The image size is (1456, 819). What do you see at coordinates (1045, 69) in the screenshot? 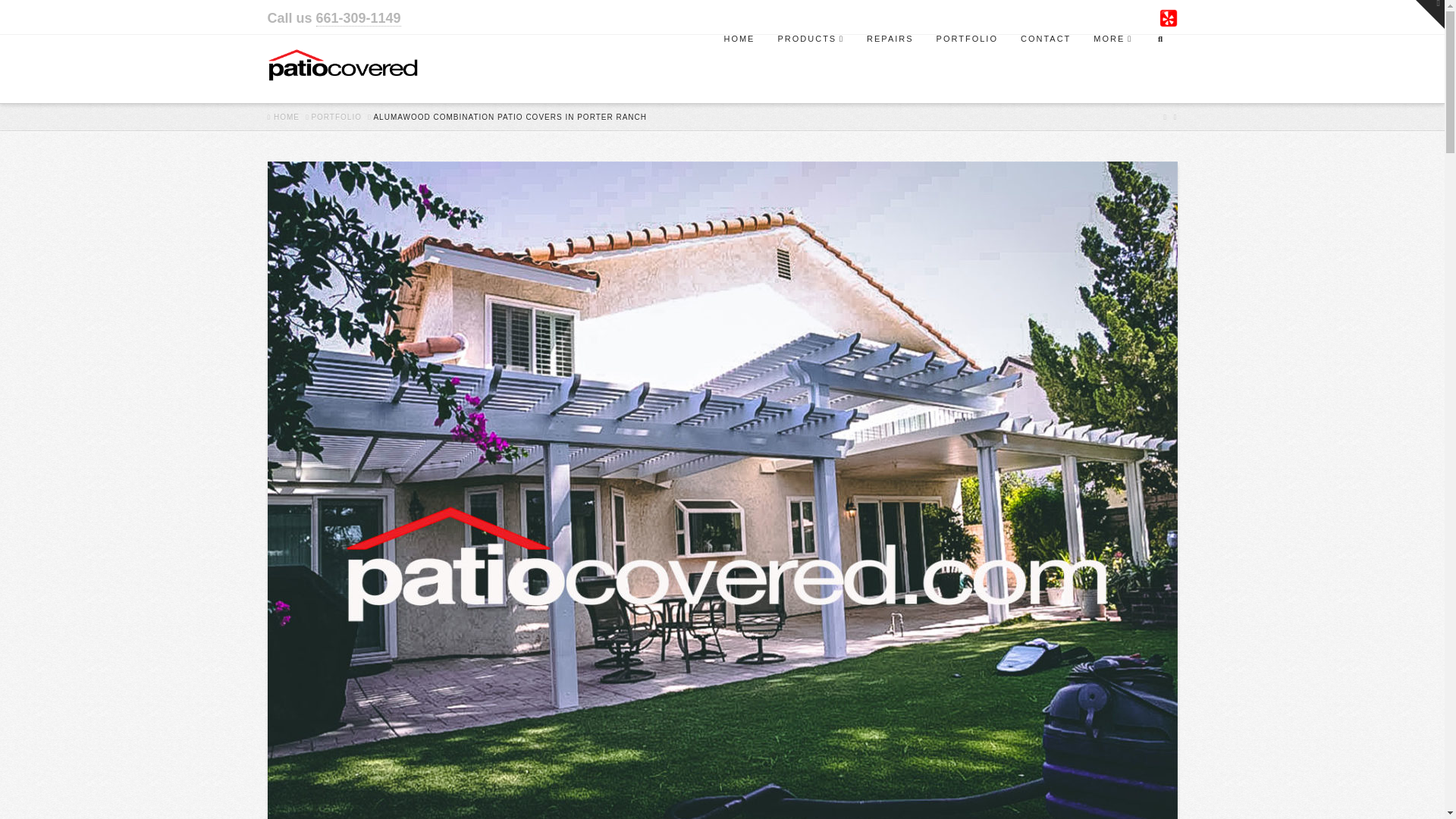
I see `CONTACT` at bounding box center [1045, 69].